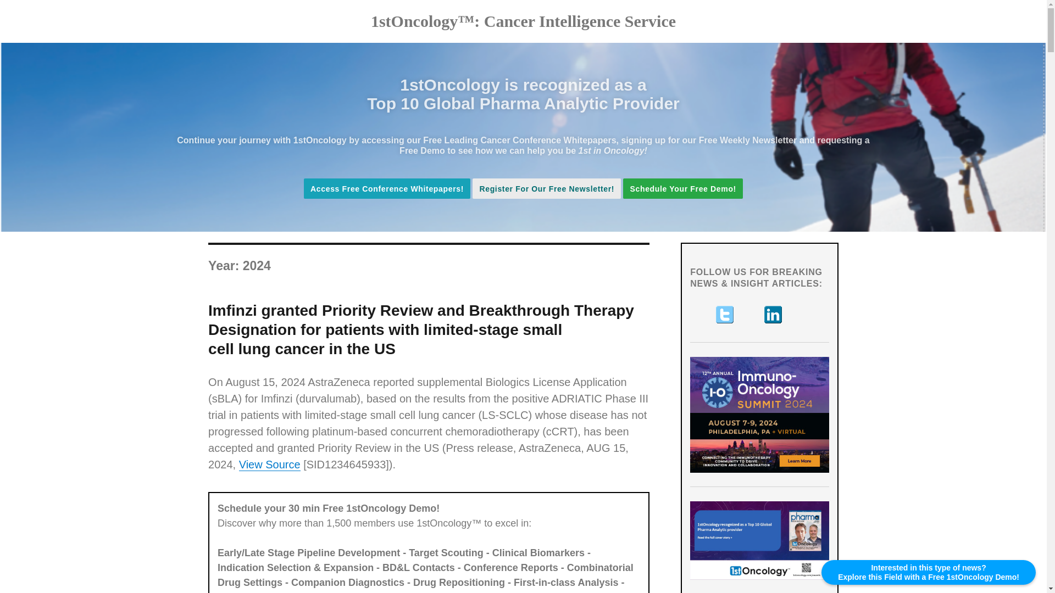 The height and width of the screenshot is (593, 1055). What do you see at coordinates (547, 189) in the screenshot?
I see `Register for our 1stOncologyWeekly Newsletter!` at bounding box center [547, 189].